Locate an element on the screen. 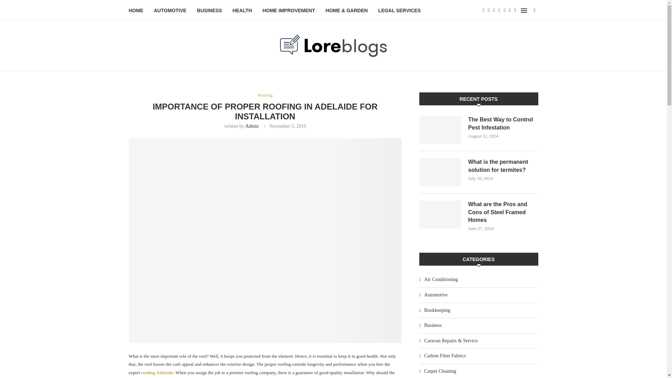 The width and height of the screenshot is (672, 378). The Best Way to Control Pest Infestation is located at coordinates (503, 123).